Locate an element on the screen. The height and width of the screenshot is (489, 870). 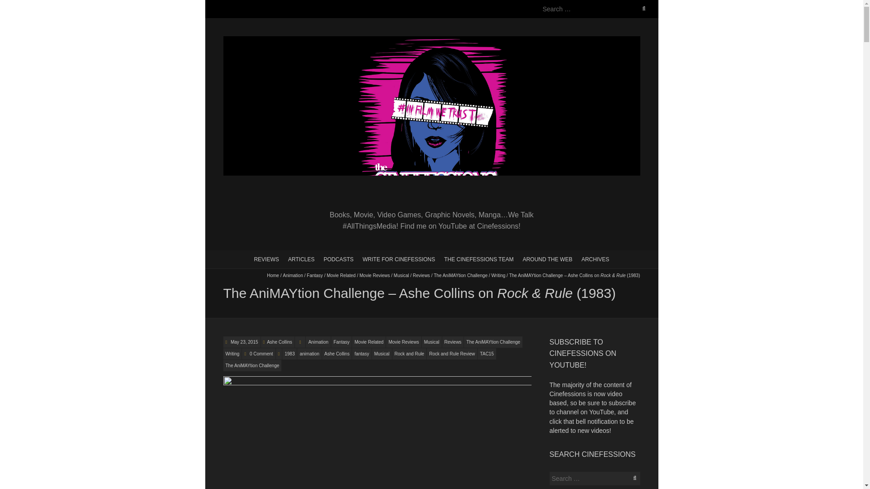
REVIEWS is located at coordinates (266, 259).